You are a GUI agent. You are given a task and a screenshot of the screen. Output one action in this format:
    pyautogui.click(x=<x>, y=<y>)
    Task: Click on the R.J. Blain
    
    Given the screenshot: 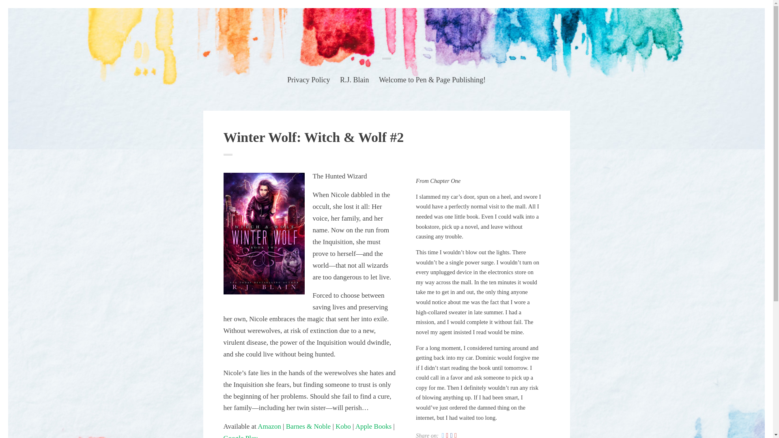 What is the action you would take?
    pyautogui.click(x=355, y=81)
    